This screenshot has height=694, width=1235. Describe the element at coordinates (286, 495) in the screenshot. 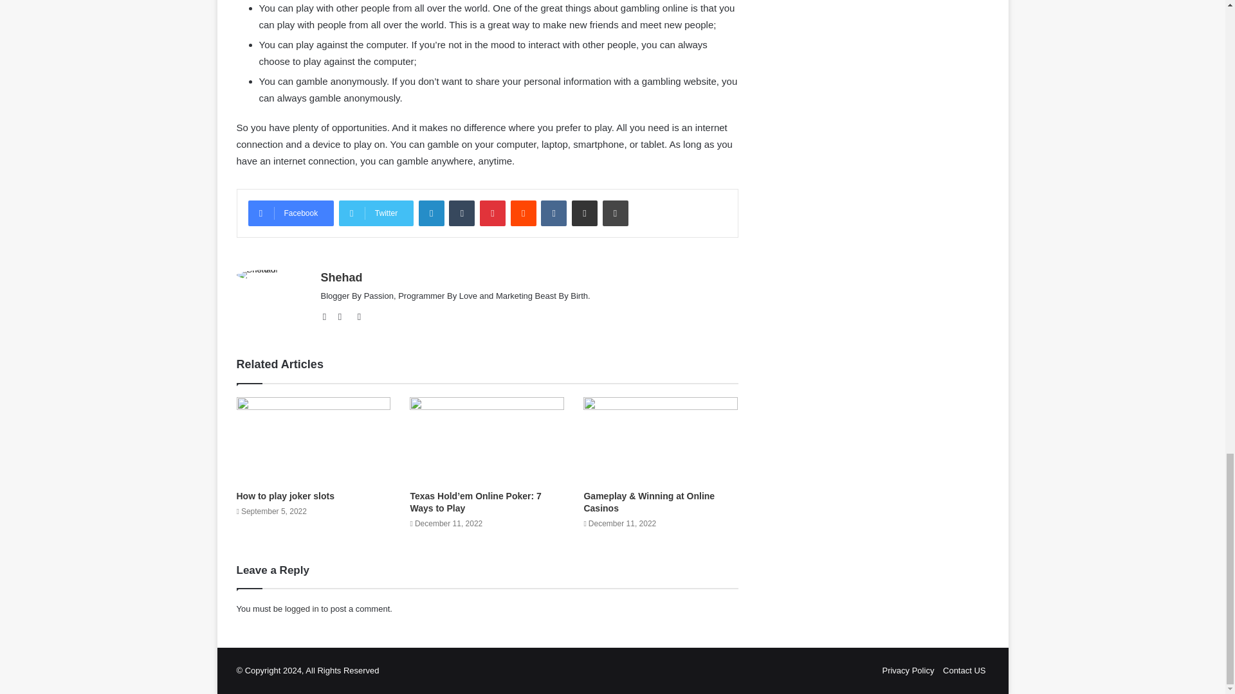

I see `How to play joker slots` at that location.